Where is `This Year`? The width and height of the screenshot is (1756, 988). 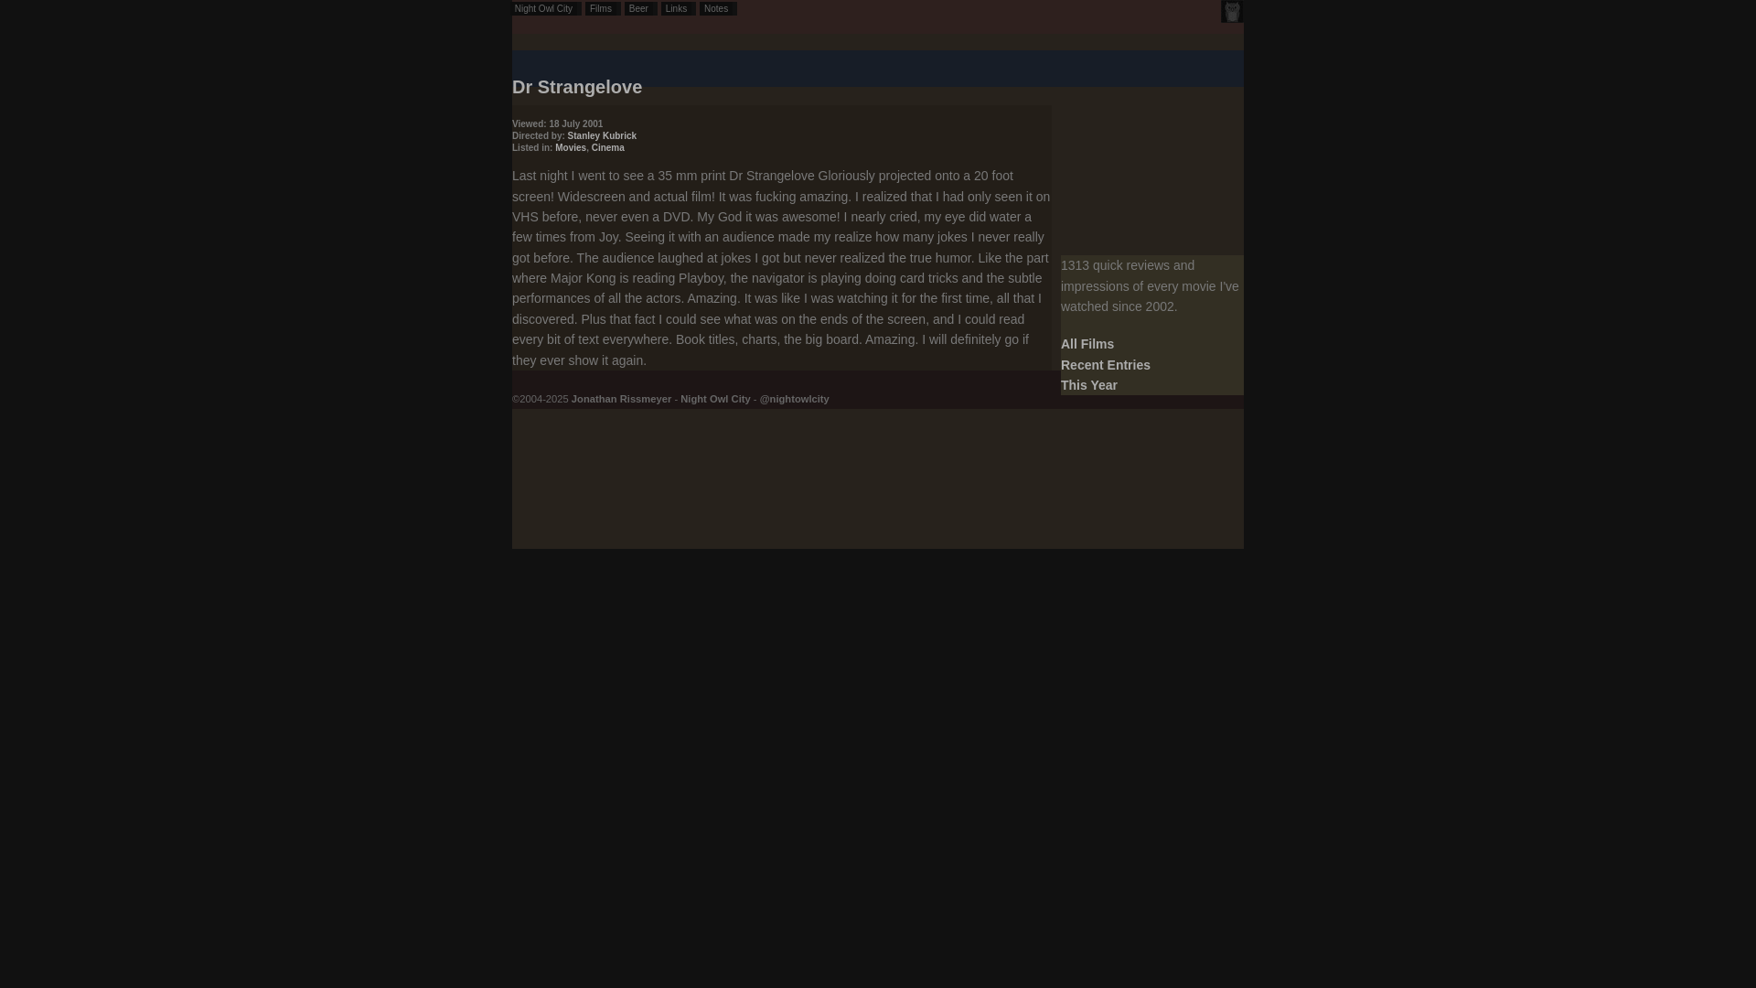 This Year is located at coordinates (1088, 384).